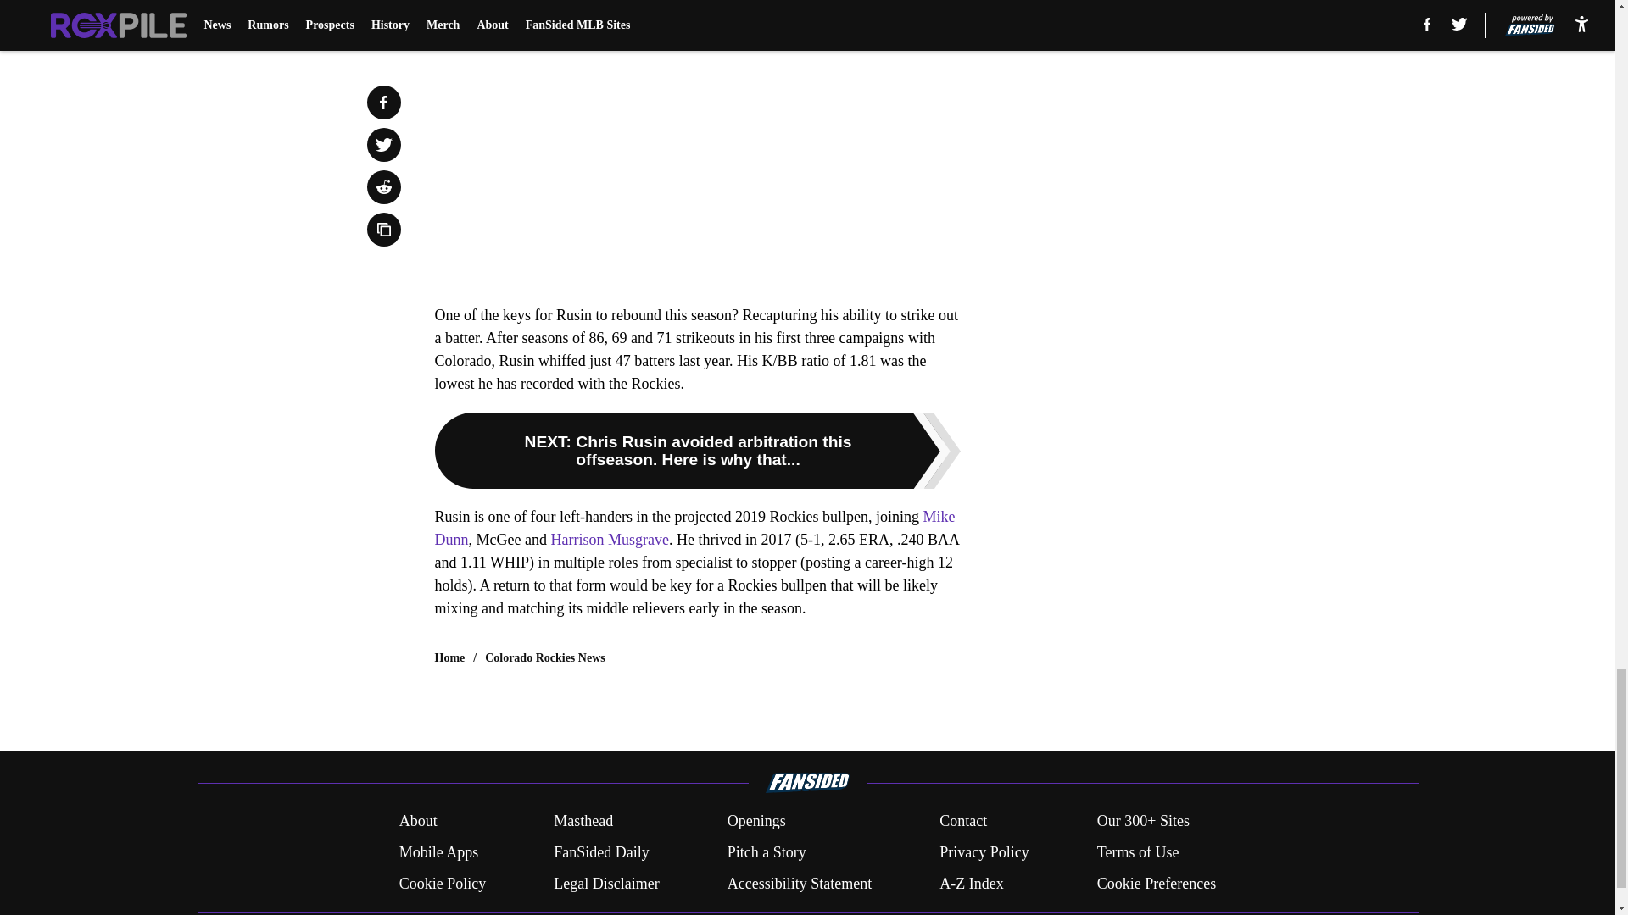 The width and height of the screenshot is (1628, 915). What do you see at coordinates (609, 539) in the screenshot?
I see `Harrison Musgrave` at bounding box center [609, 539].